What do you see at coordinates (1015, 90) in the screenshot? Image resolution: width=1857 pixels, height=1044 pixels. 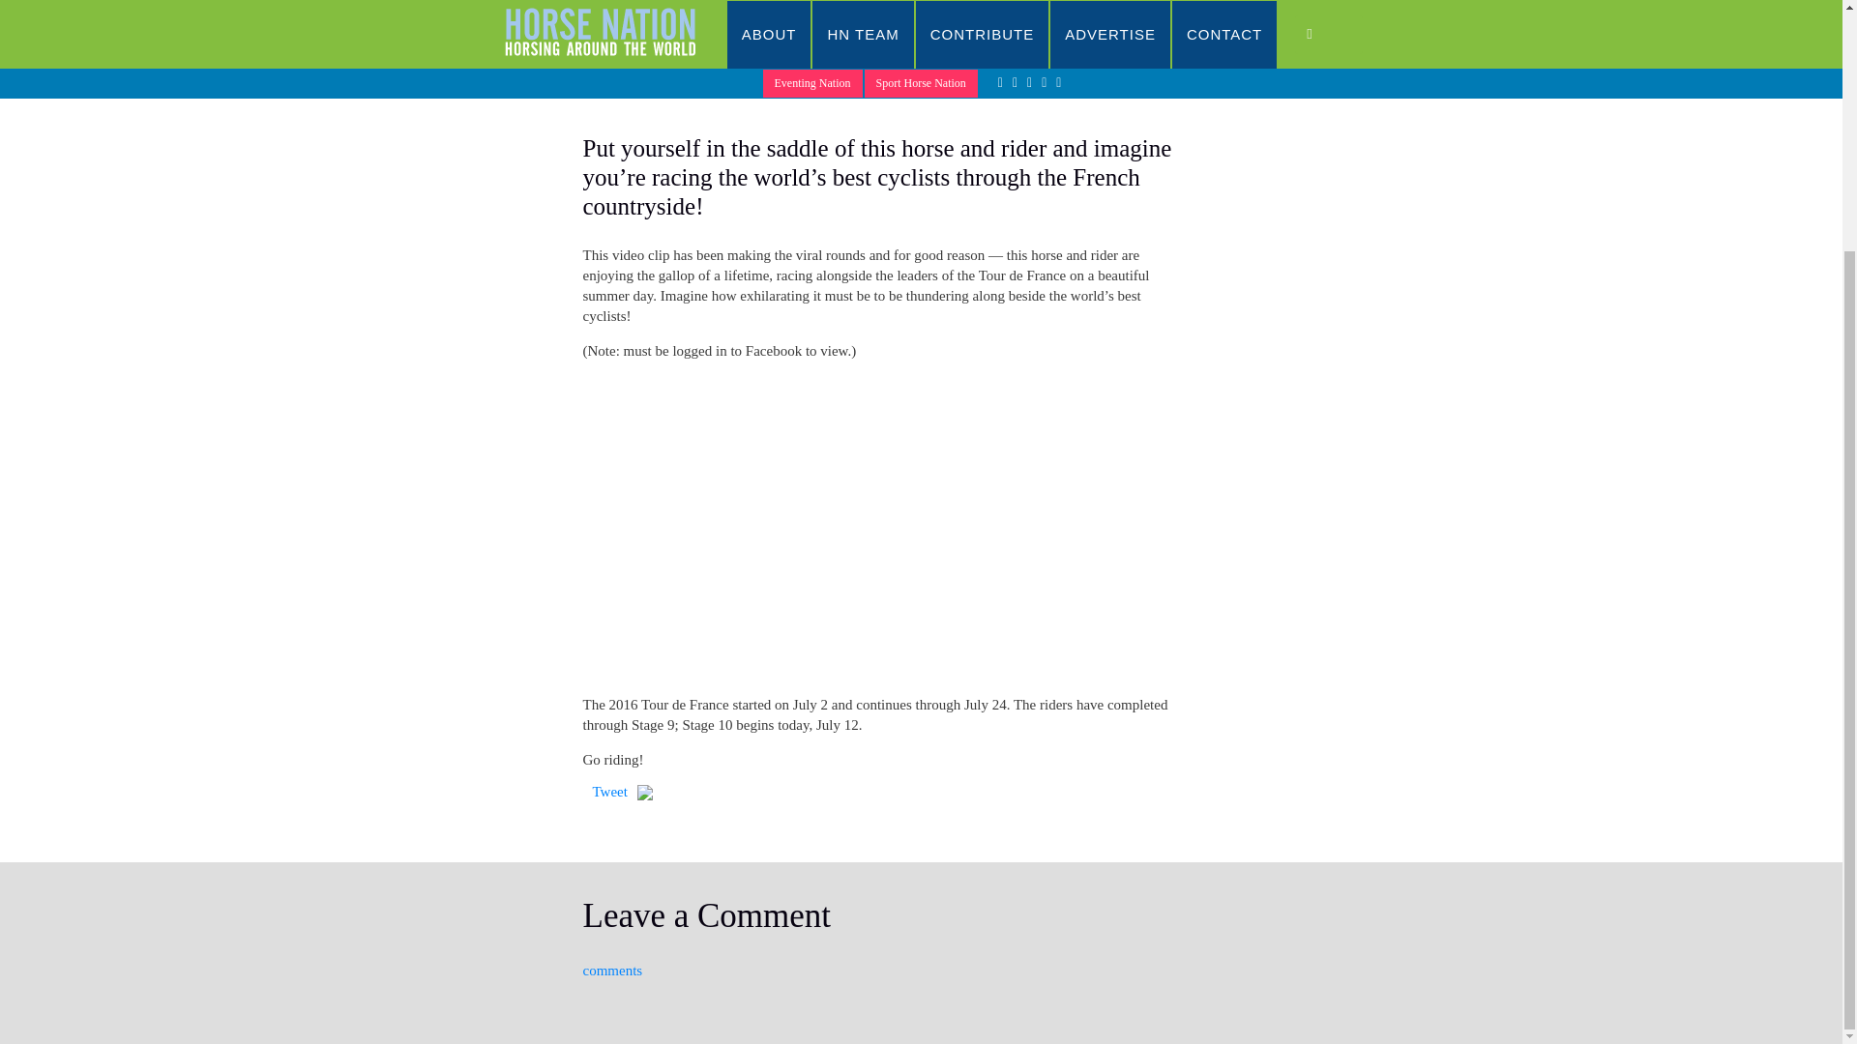 I see `Leave a comment` at bounding box center [1015, 90].